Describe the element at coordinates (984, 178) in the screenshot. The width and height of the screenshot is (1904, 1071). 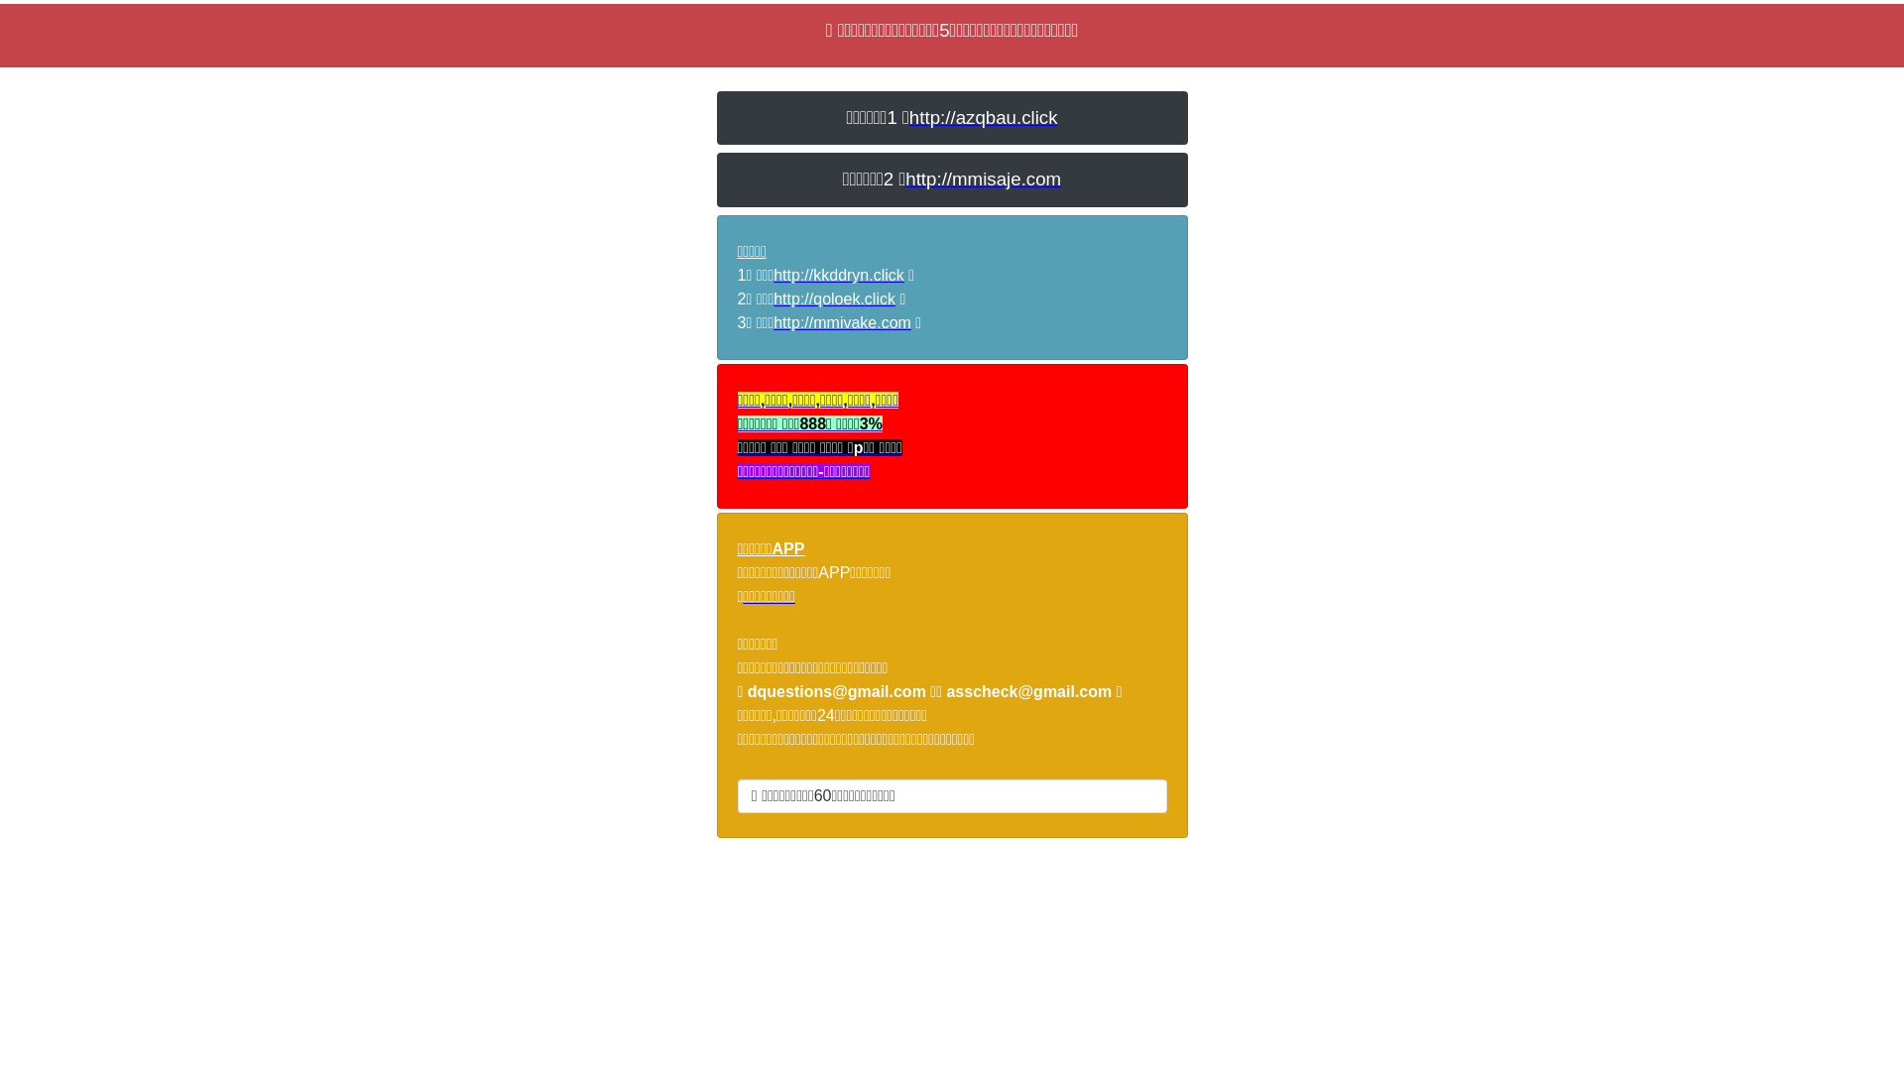
I see `http://mmisaje.com` at that location.